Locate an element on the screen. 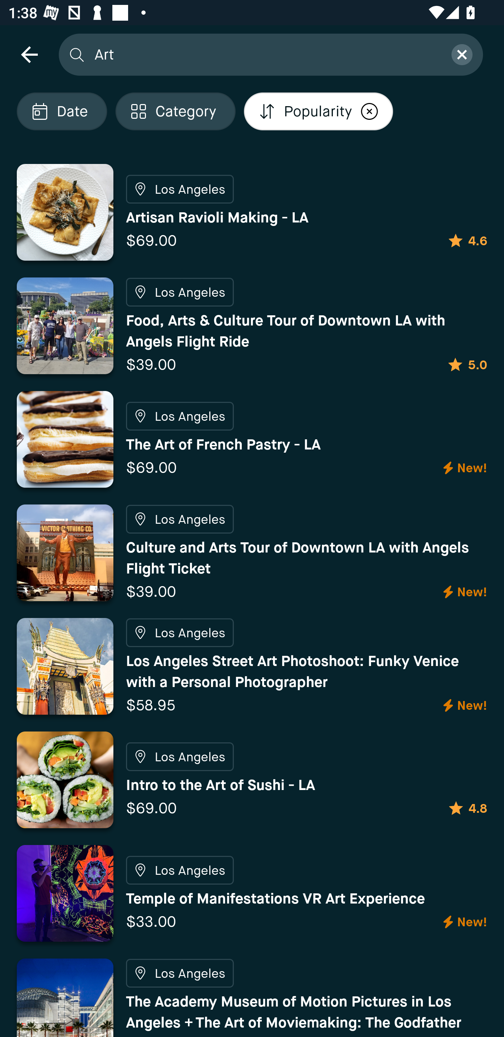  Localized description Date is located at coordinates (62, 111).